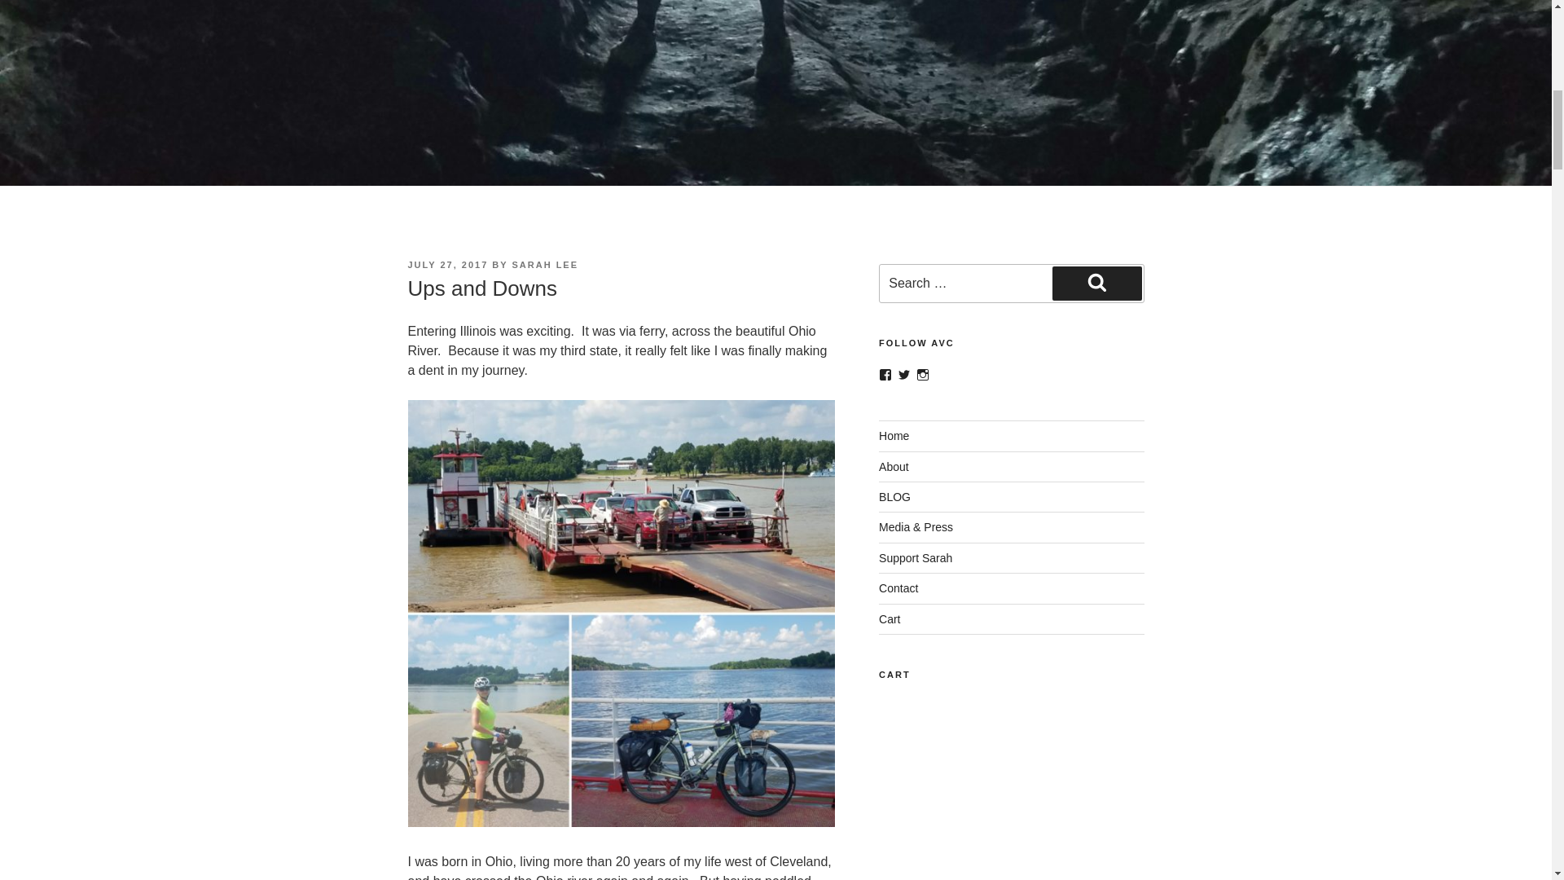  Describe the element at coordinates (894, 466) in the screenshot. I see `About` at that location.